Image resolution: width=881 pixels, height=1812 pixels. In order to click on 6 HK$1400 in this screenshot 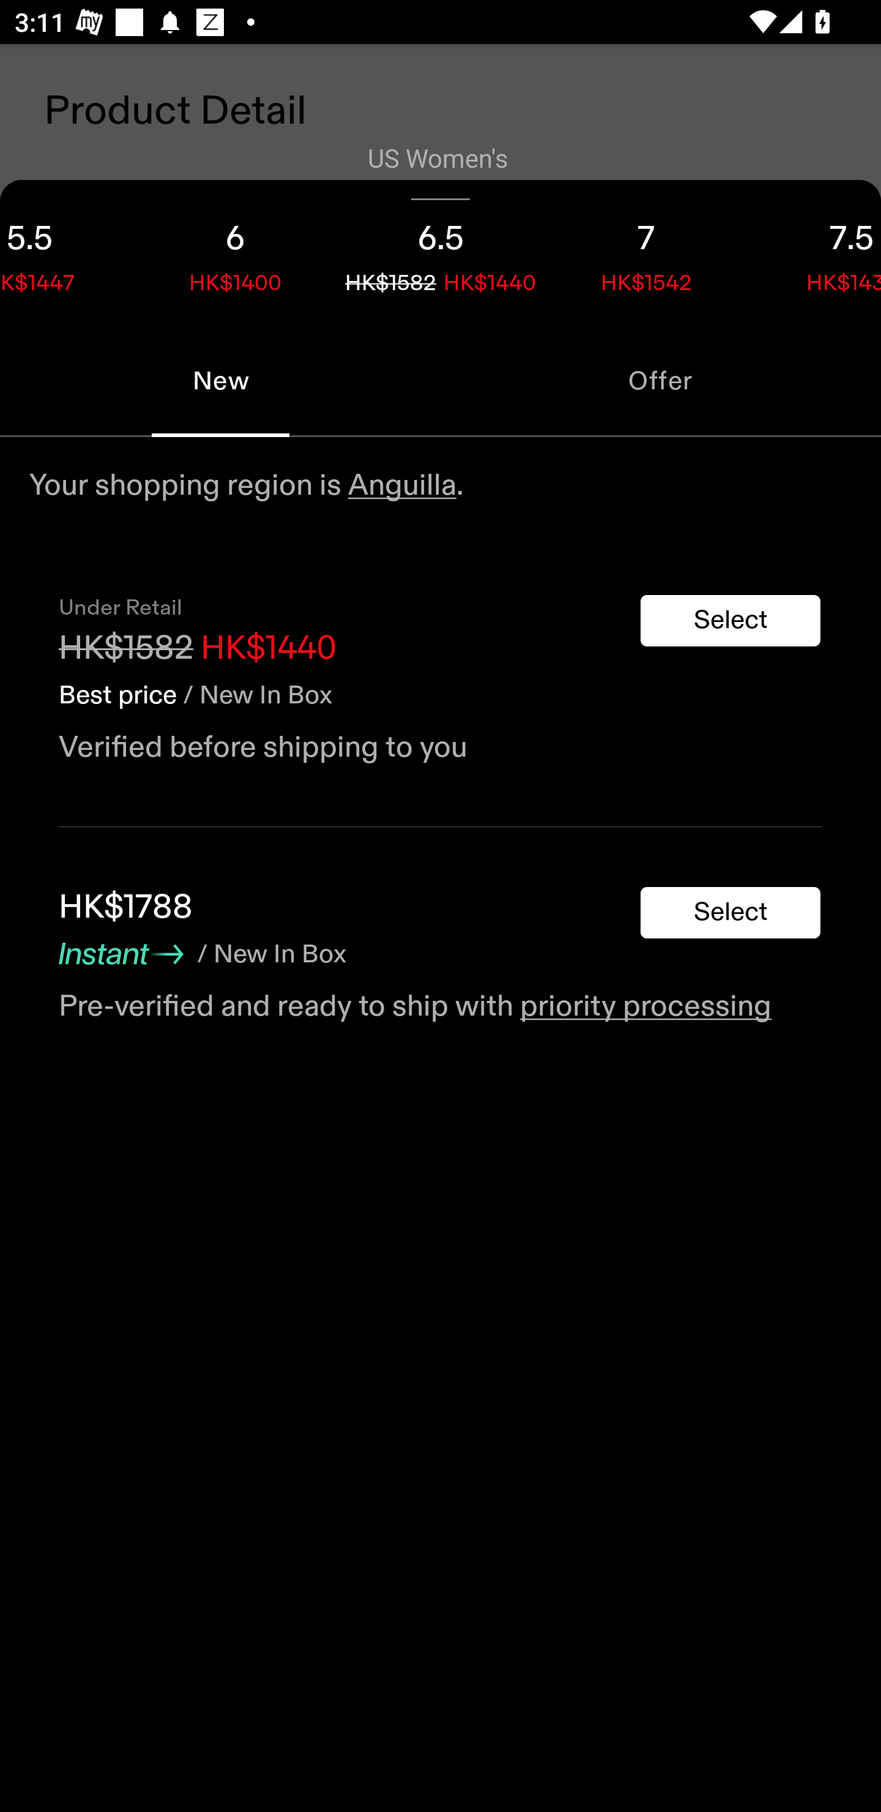, I will do `click(235, 252)`.